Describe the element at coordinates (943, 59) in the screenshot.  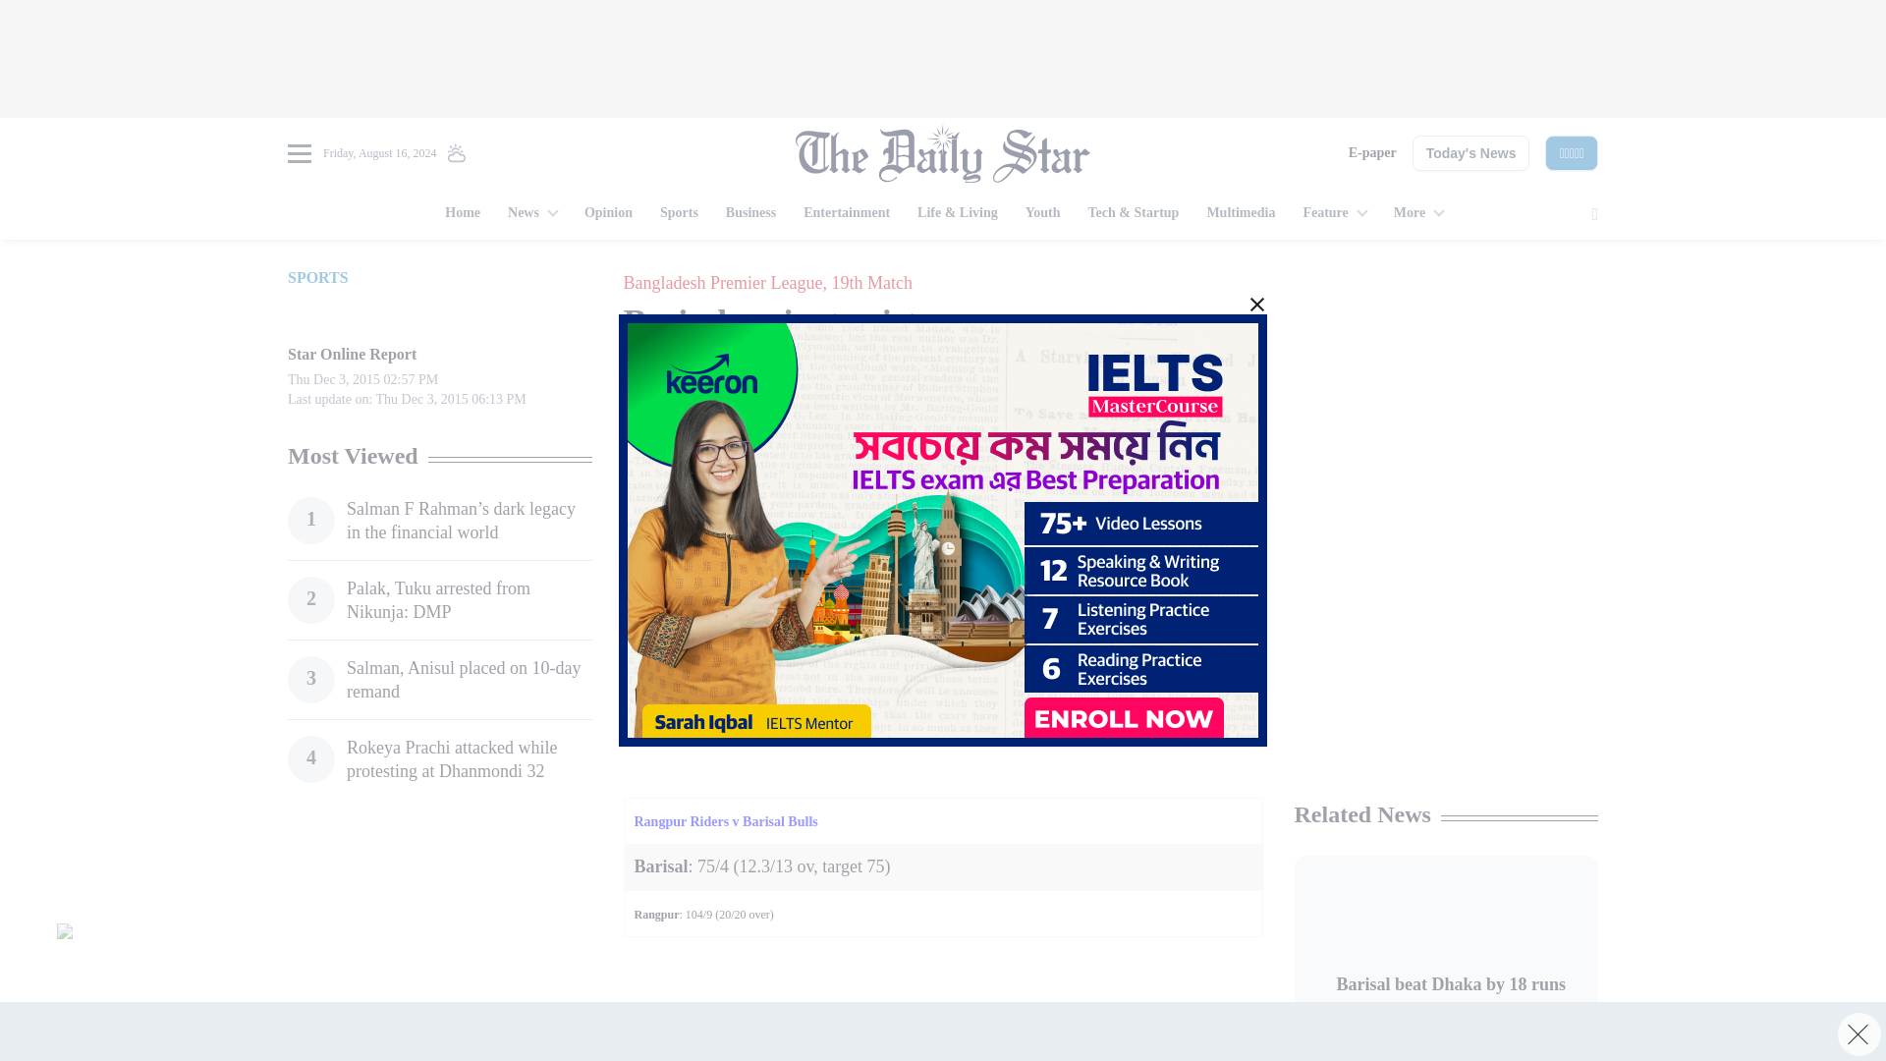
I see `3rd party ad content` at that location.